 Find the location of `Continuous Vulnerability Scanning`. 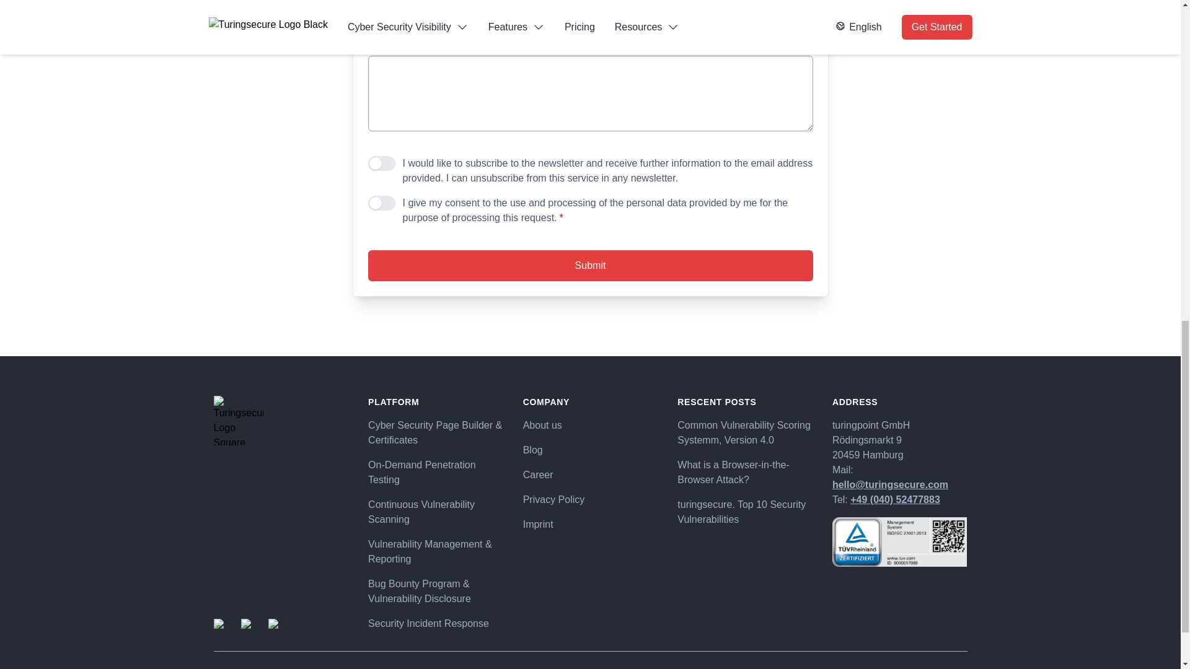

Continuous Vulnerability Scanning is located at coordinates (435, 512).